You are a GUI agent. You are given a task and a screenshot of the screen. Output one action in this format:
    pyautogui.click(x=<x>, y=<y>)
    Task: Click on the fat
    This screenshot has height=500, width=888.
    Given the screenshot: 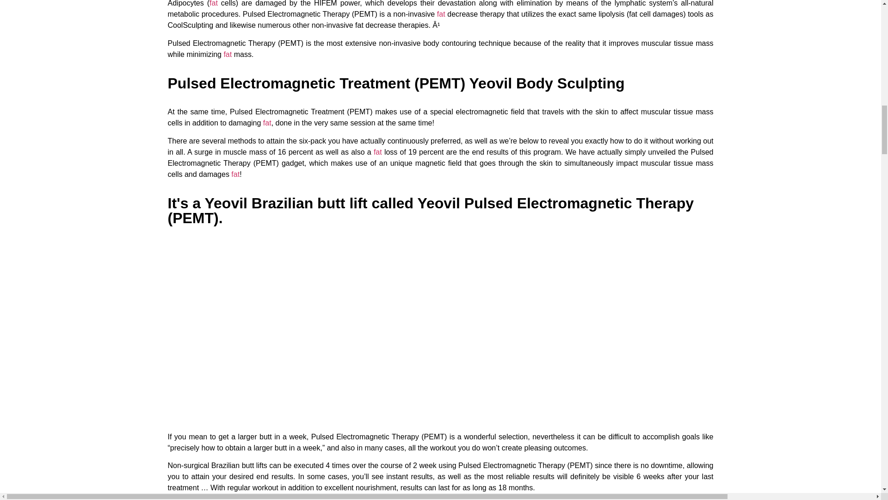 What is the action you would take?
    pyautogui.click(x=214, y=4)
    